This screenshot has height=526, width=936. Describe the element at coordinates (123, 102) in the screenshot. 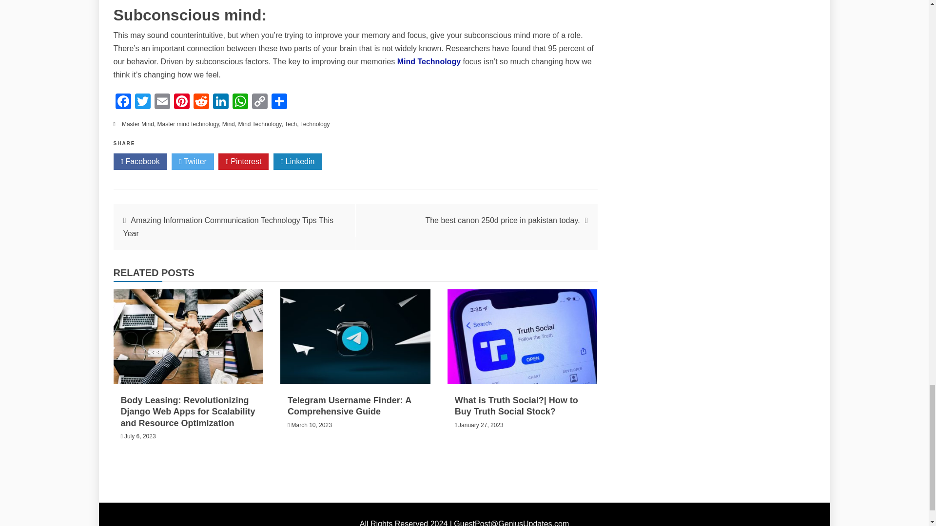

I see `Facebook` at that location.